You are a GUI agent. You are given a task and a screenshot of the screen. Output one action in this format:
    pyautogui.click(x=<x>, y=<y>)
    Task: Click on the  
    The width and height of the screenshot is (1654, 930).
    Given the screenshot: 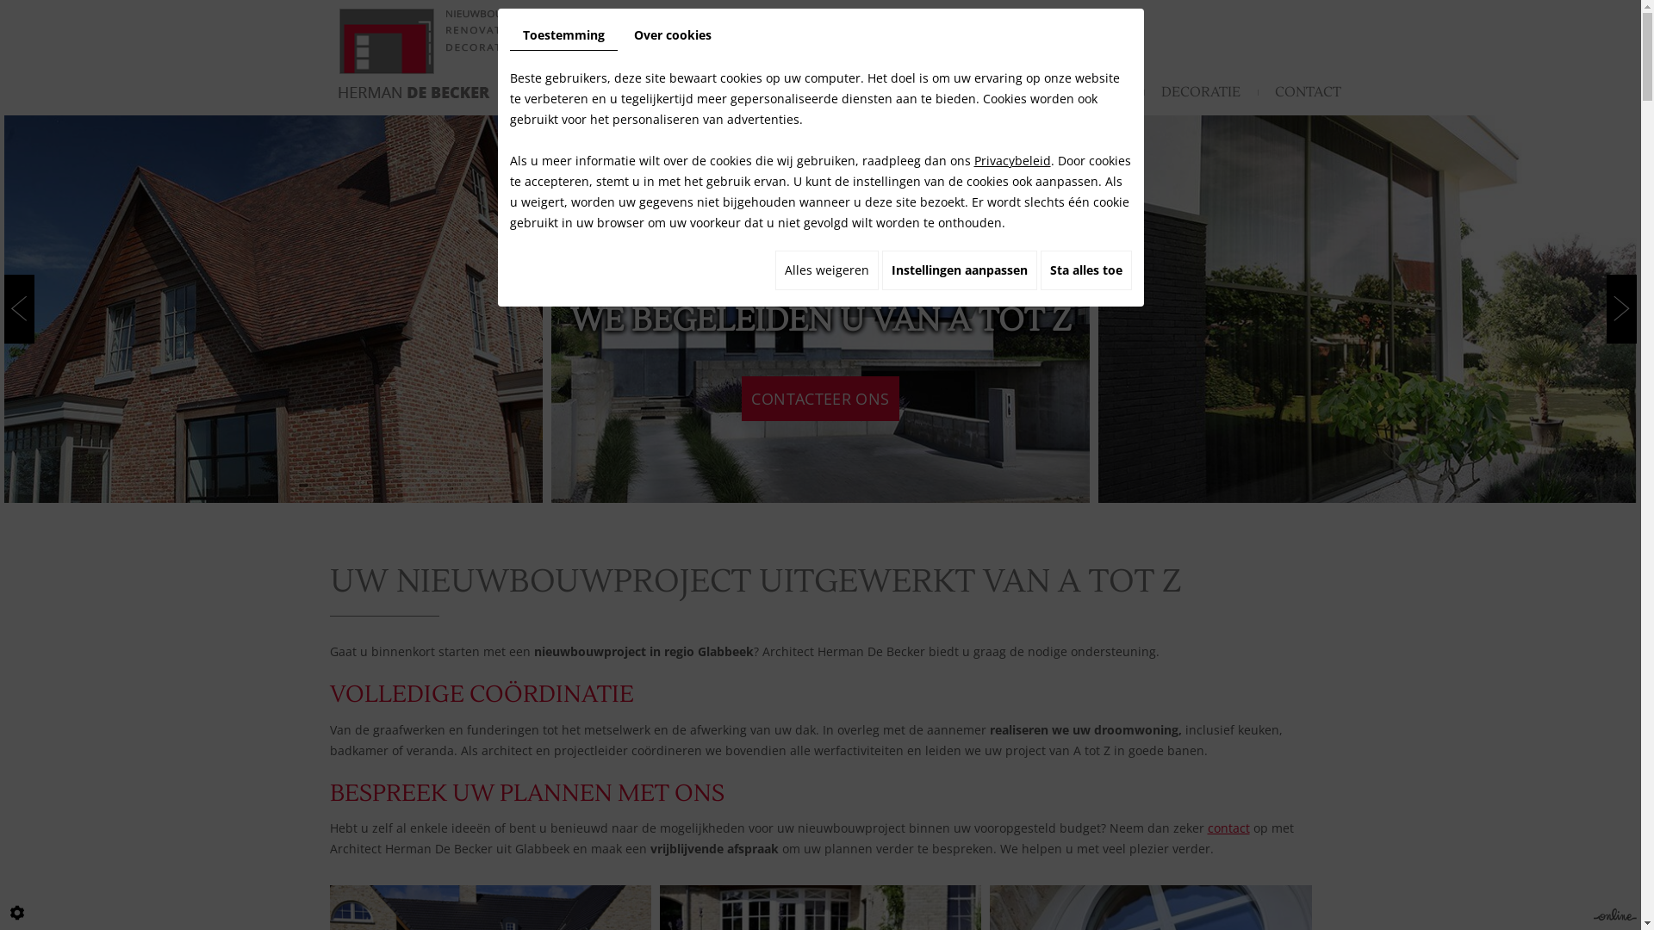 What is the action you would take?
    pyautogui.click(x=1368, y=309)
    